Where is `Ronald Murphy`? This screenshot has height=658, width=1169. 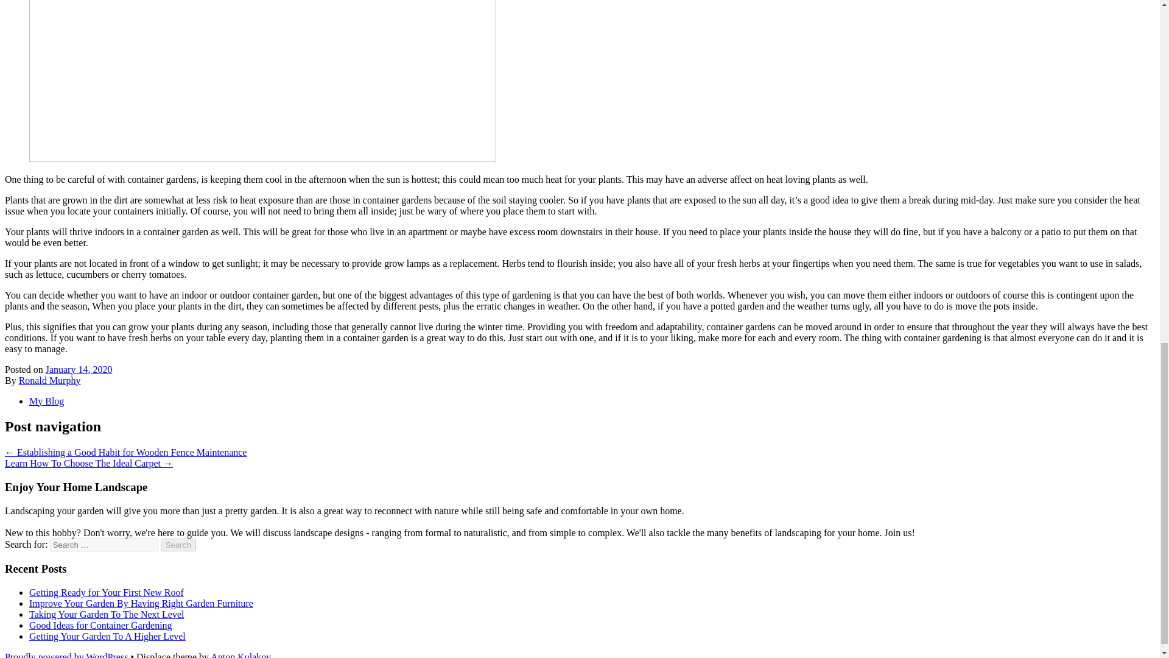
Ronald Murphy is located at coordinates (49, 379).